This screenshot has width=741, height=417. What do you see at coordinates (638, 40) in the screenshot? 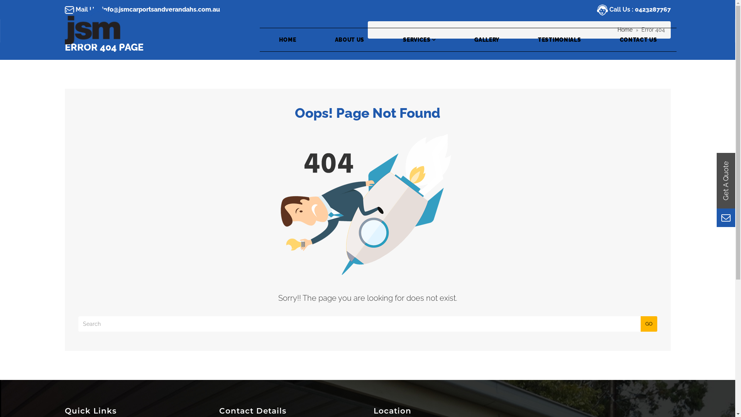
I see `CONTACT US` at bounding box center [638, 40].